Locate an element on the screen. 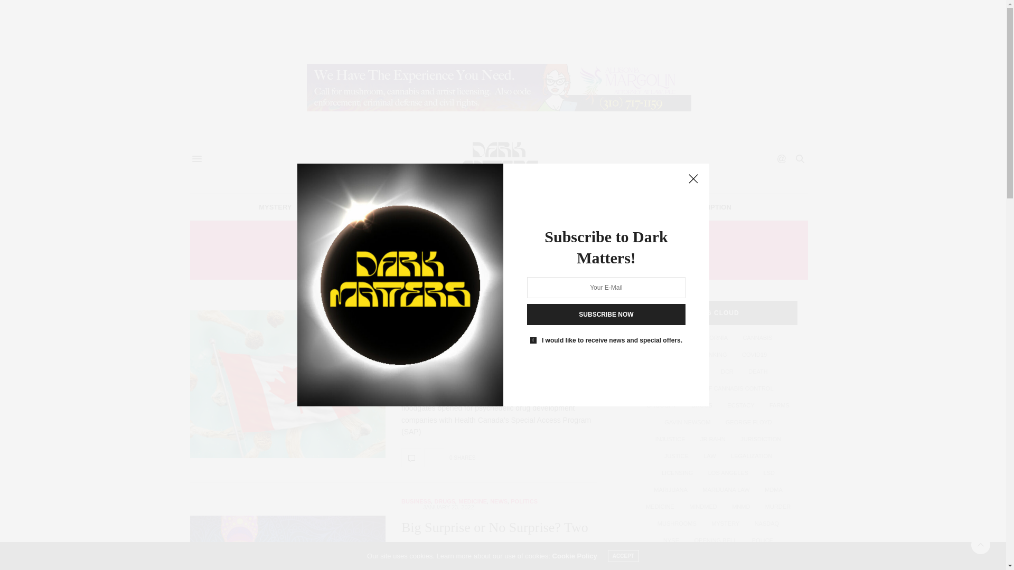 The width and height of the screenshot is (1014, 570). POLITICS is located at coordinates (524, 304).